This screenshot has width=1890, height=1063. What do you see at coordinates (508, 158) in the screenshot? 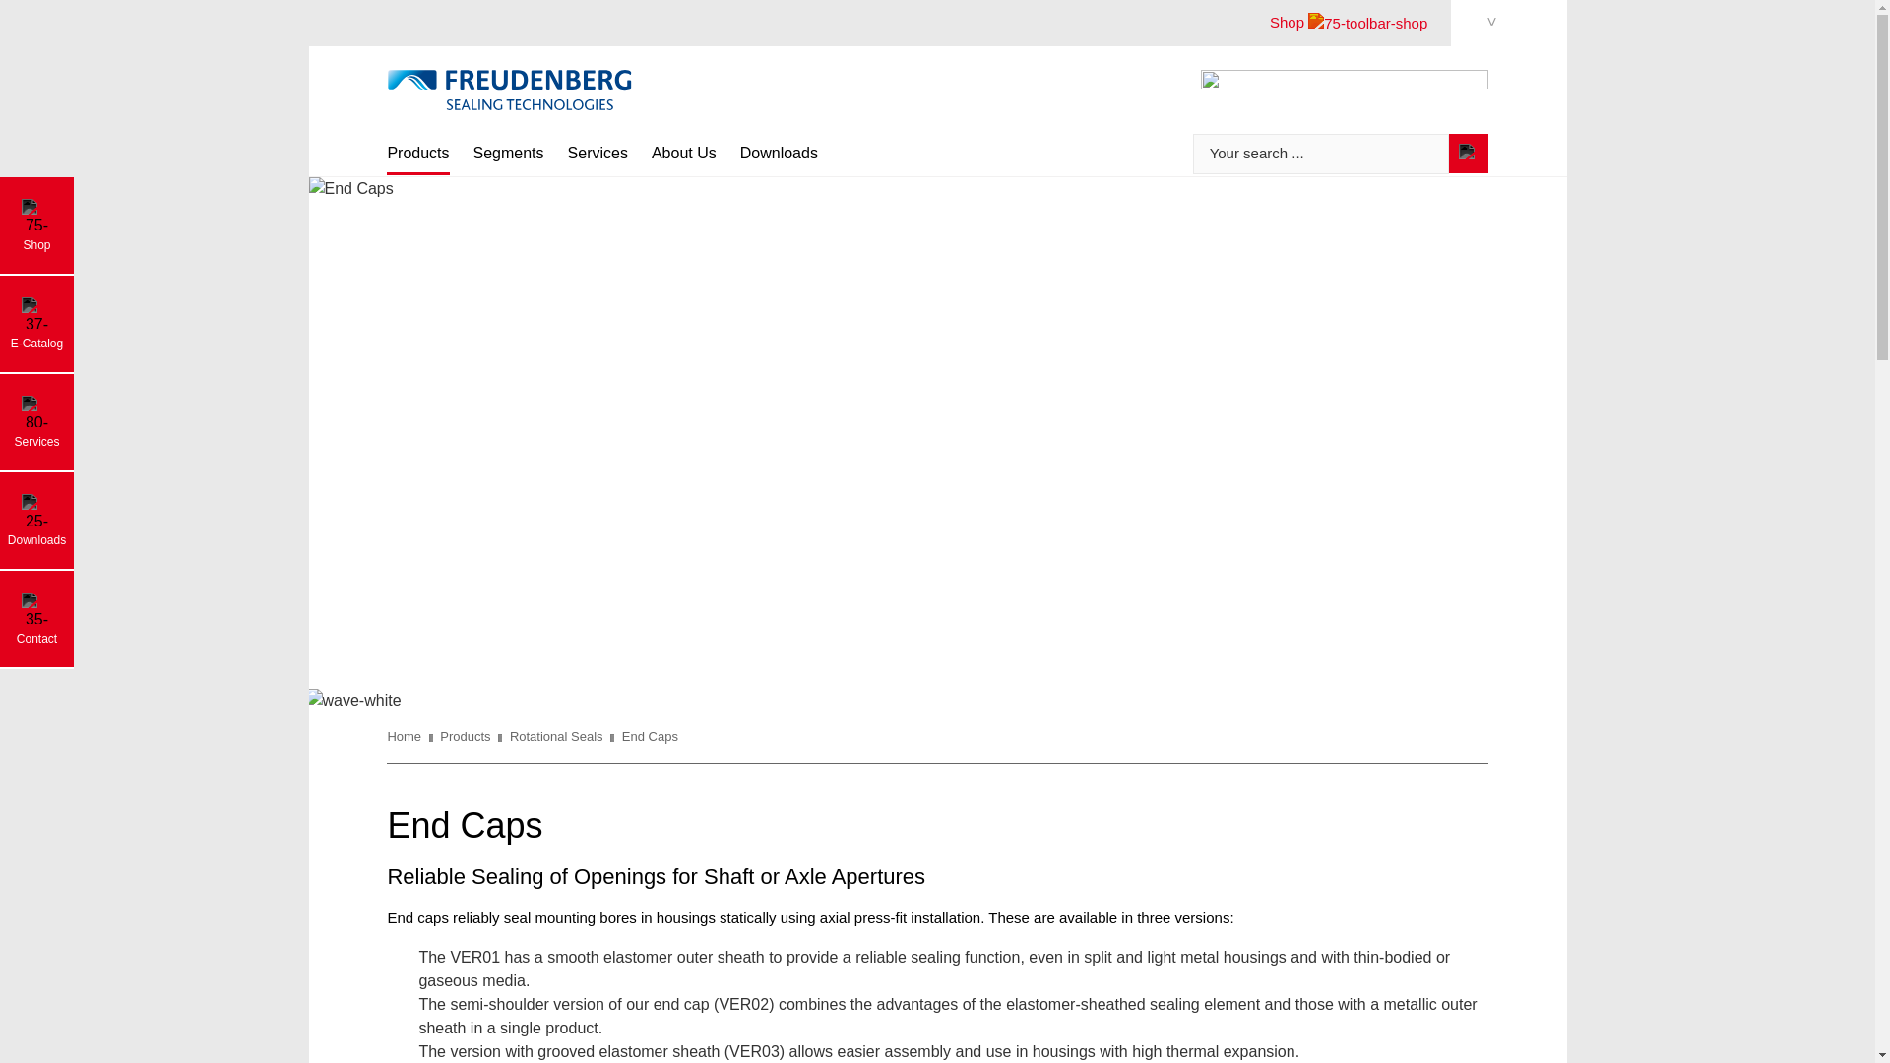
I see `Segments` at bounding box center [508, 158].